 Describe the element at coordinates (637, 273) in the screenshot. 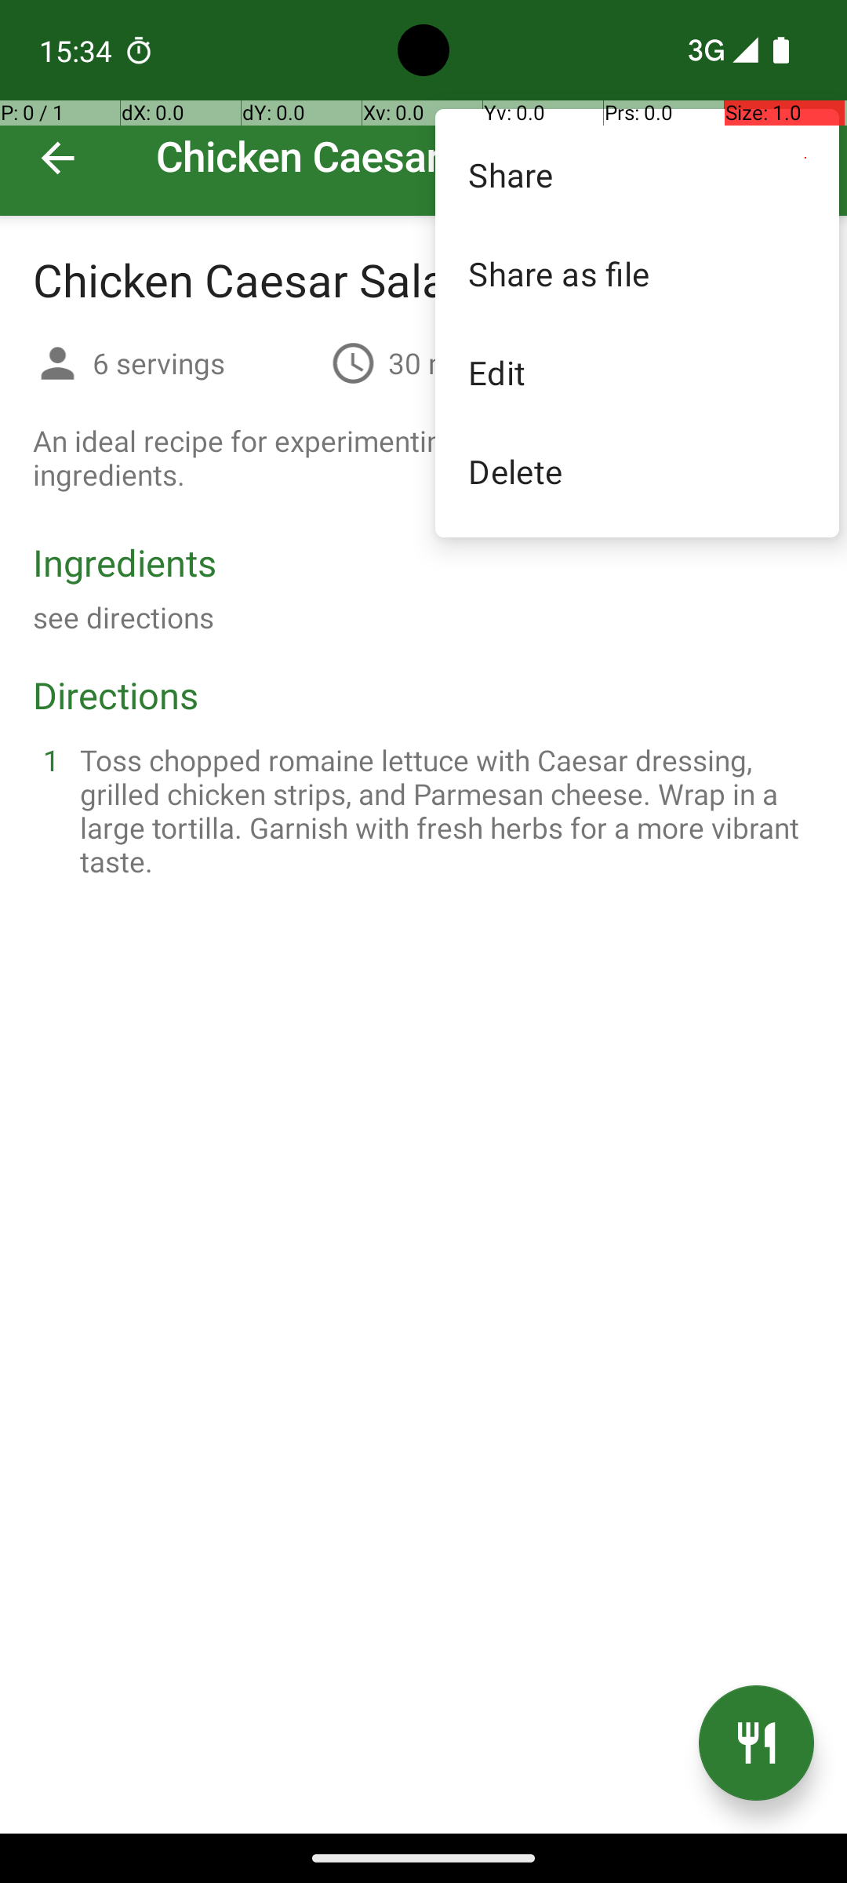

I see `Share as file` at that location.